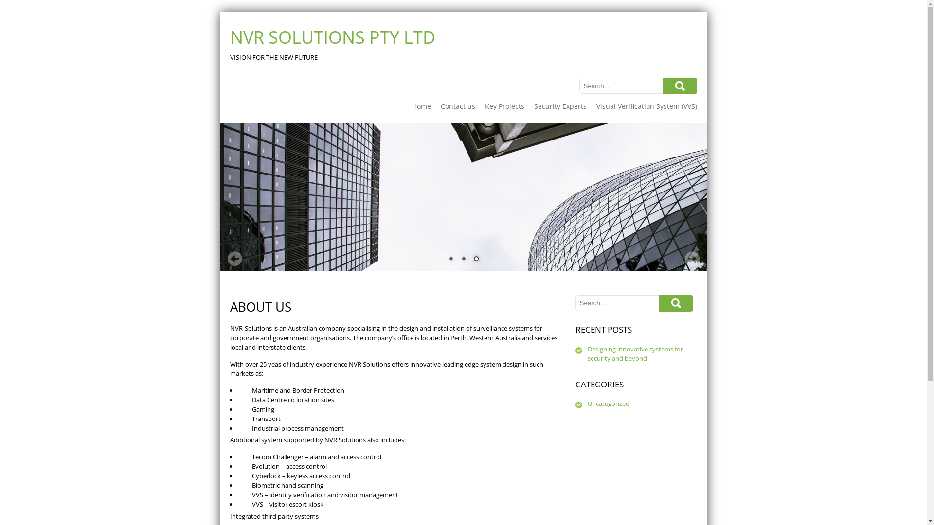 The image size is (934, 525). Describe the element at coordinates (458, 106) in the screenshot. I see `Contact us` at that location.